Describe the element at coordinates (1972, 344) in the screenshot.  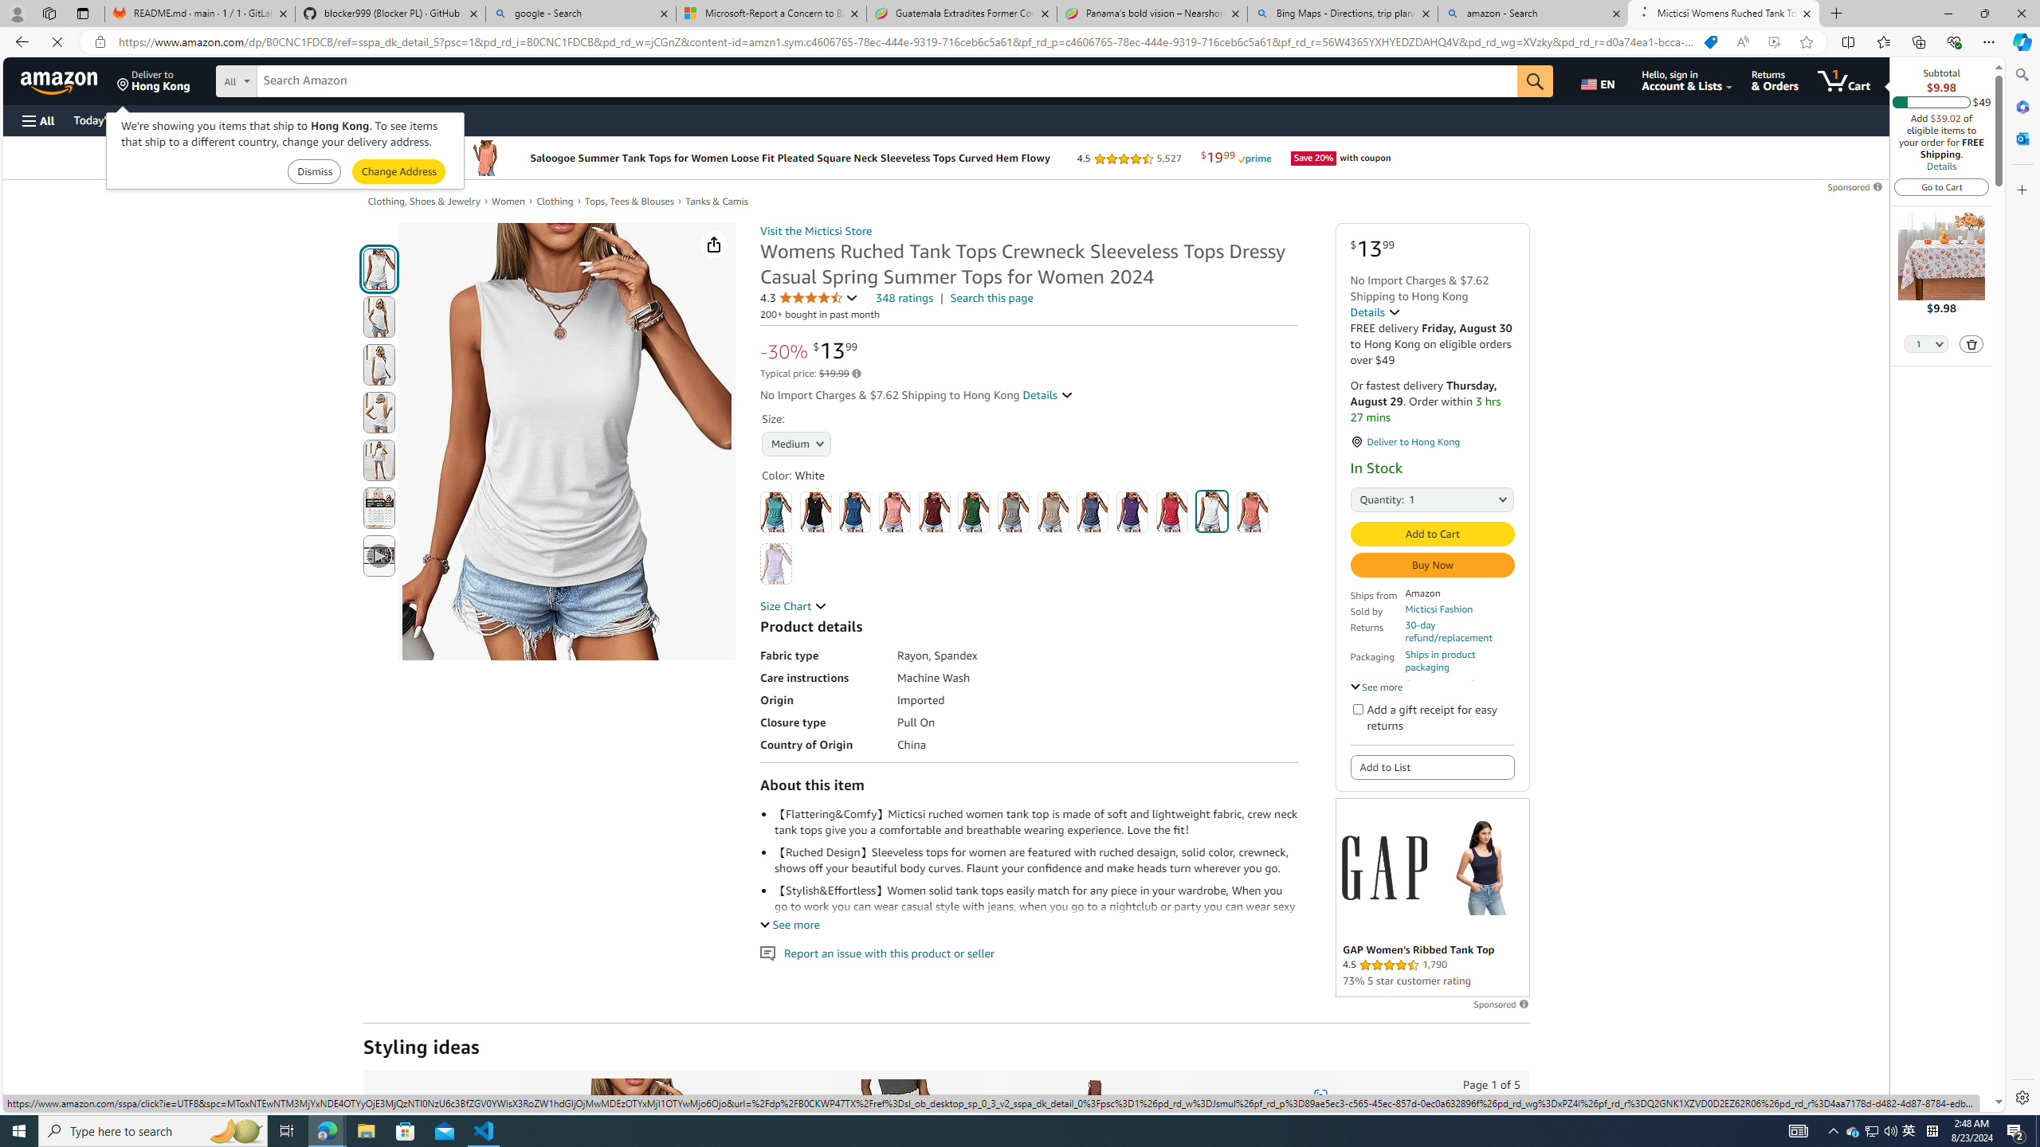
I see `Delete` at that location.